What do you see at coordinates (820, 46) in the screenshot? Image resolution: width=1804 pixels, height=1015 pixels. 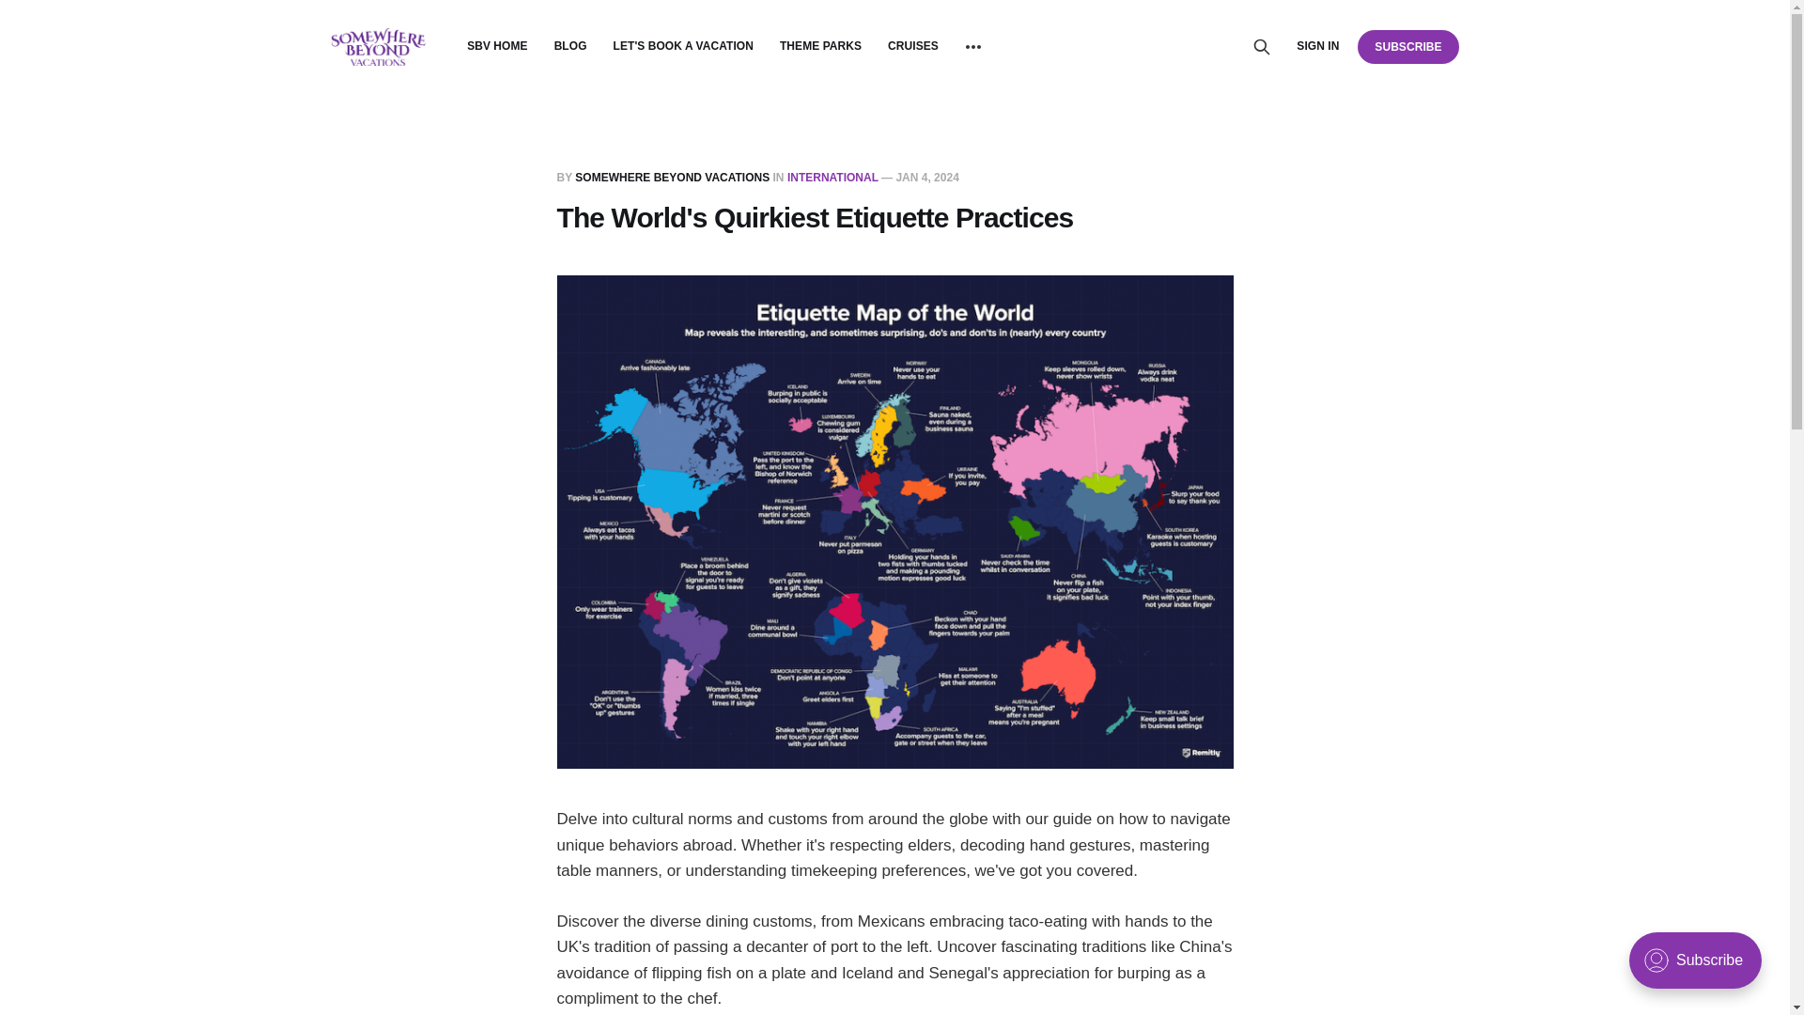 I see `THEME PARKS` at bounding box center [820, 46].